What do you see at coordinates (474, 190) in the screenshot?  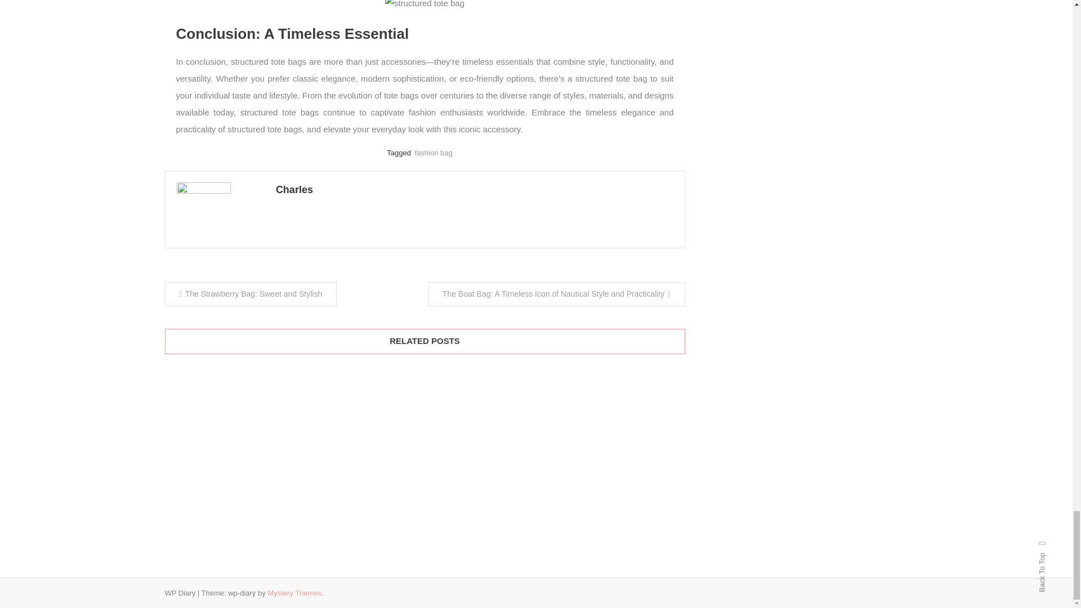 I see `Charles` at bounding box center [474, 190].